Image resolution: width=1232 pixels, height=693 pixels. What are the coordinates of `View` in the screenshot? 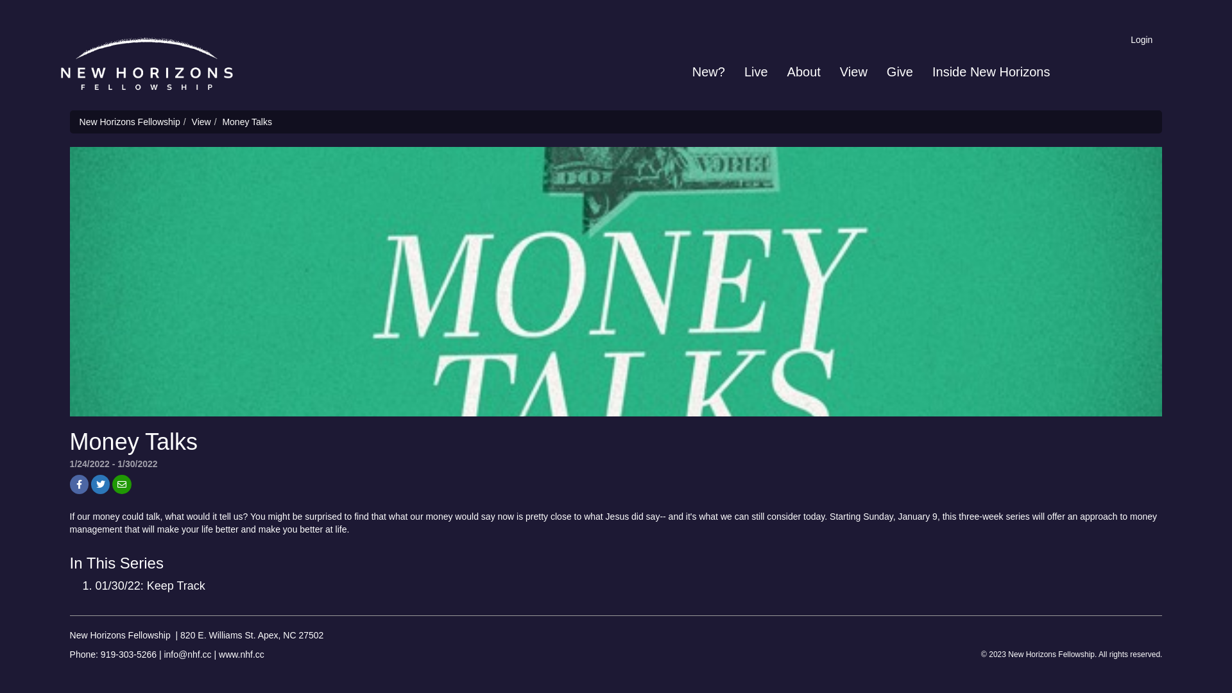 It's located at (201, 122).